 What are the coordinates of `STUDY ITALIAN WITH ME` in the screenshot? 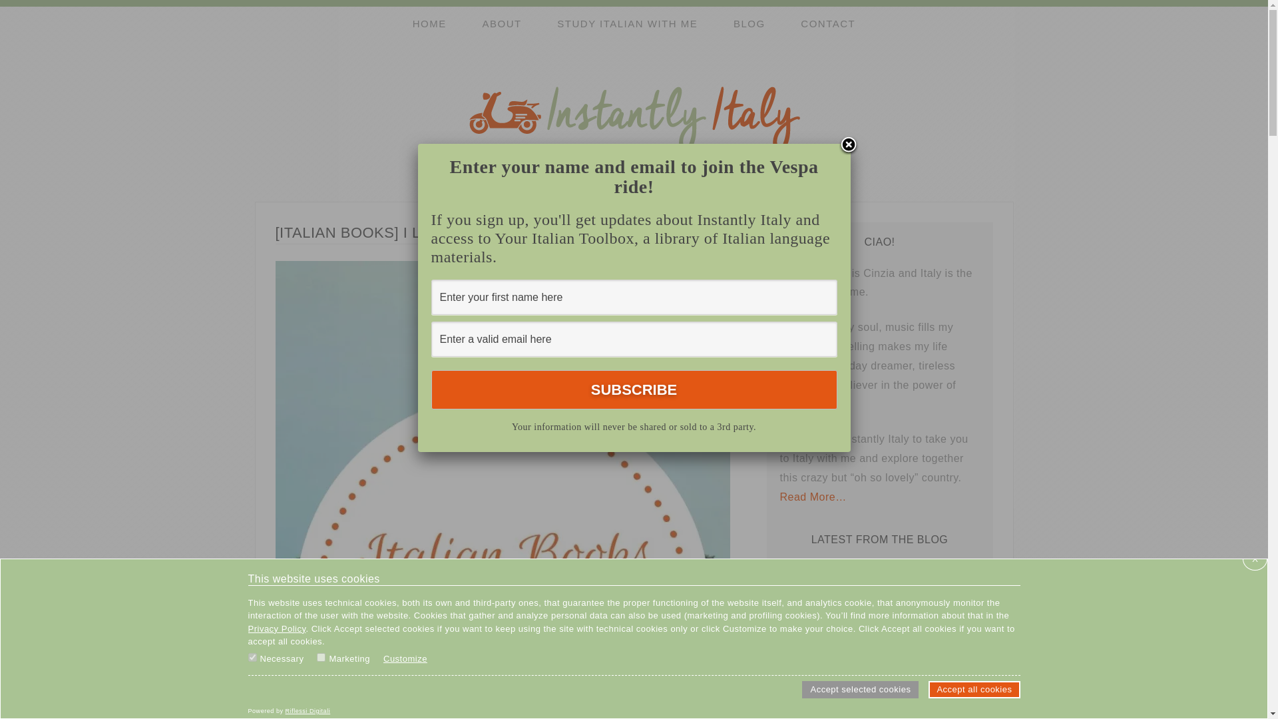 It's located at (627, 24).